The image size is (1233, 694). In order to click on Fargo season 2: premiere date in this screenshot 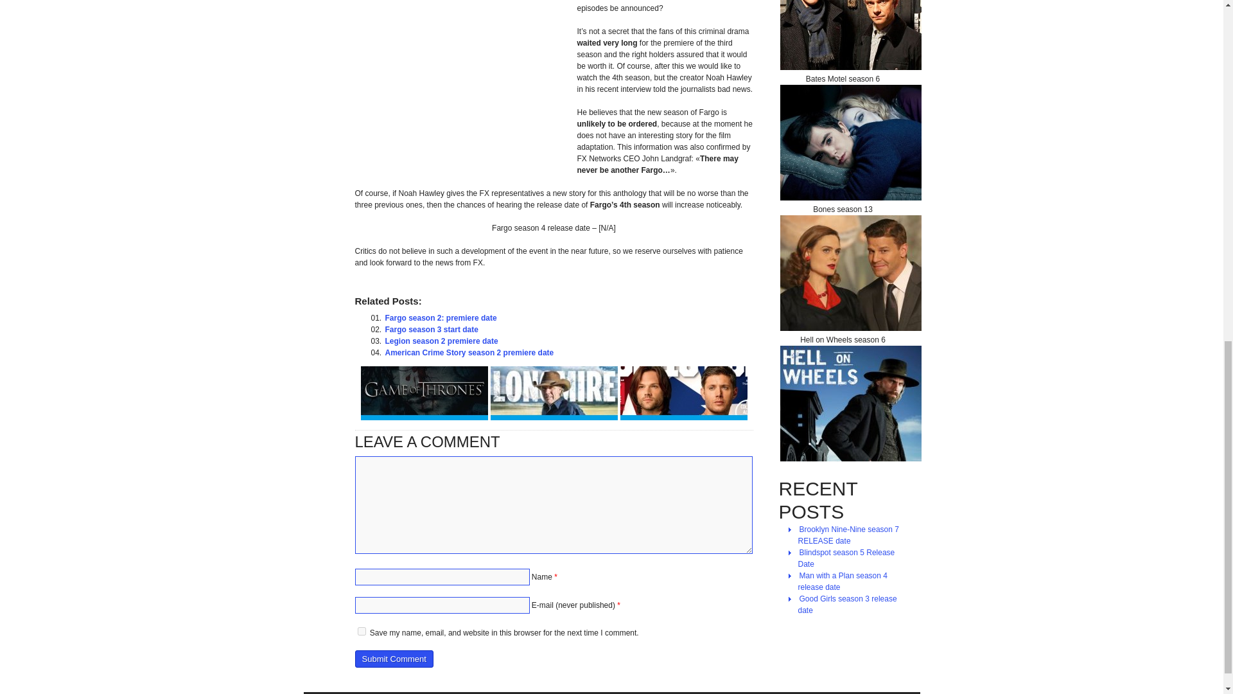, I will do `click(441, 318)`.